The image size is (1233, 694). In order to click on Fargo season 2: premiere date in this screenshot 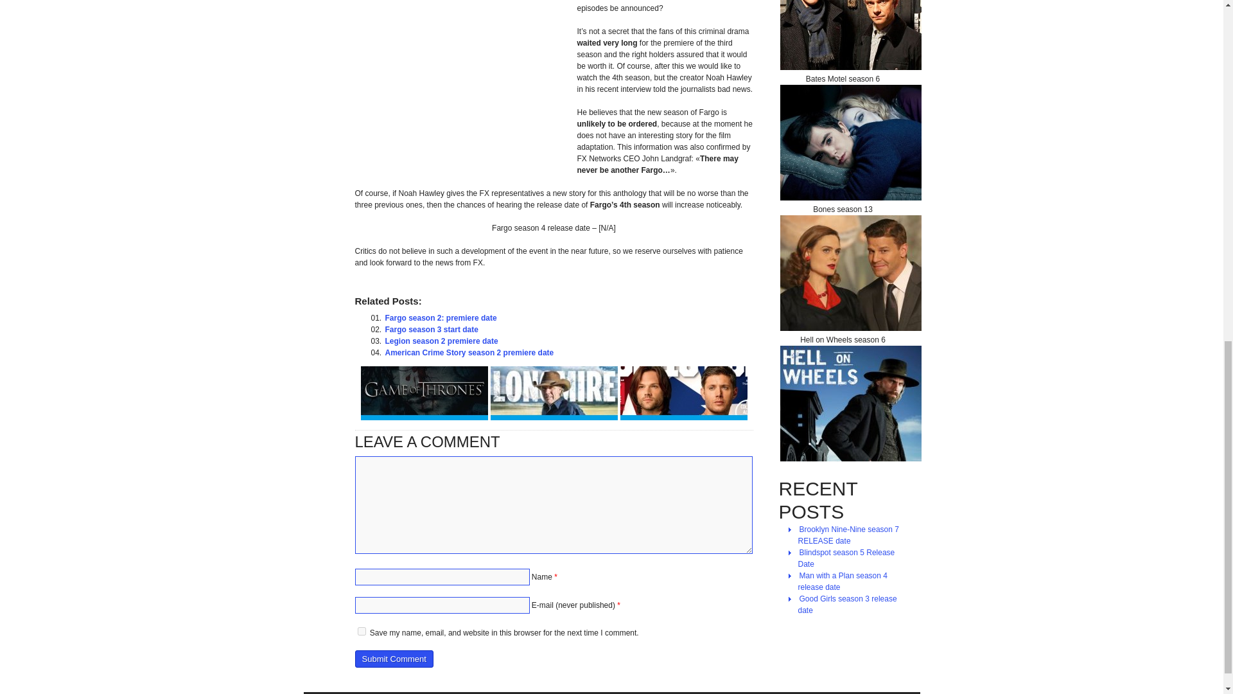, I will do `click(441, 318)`.